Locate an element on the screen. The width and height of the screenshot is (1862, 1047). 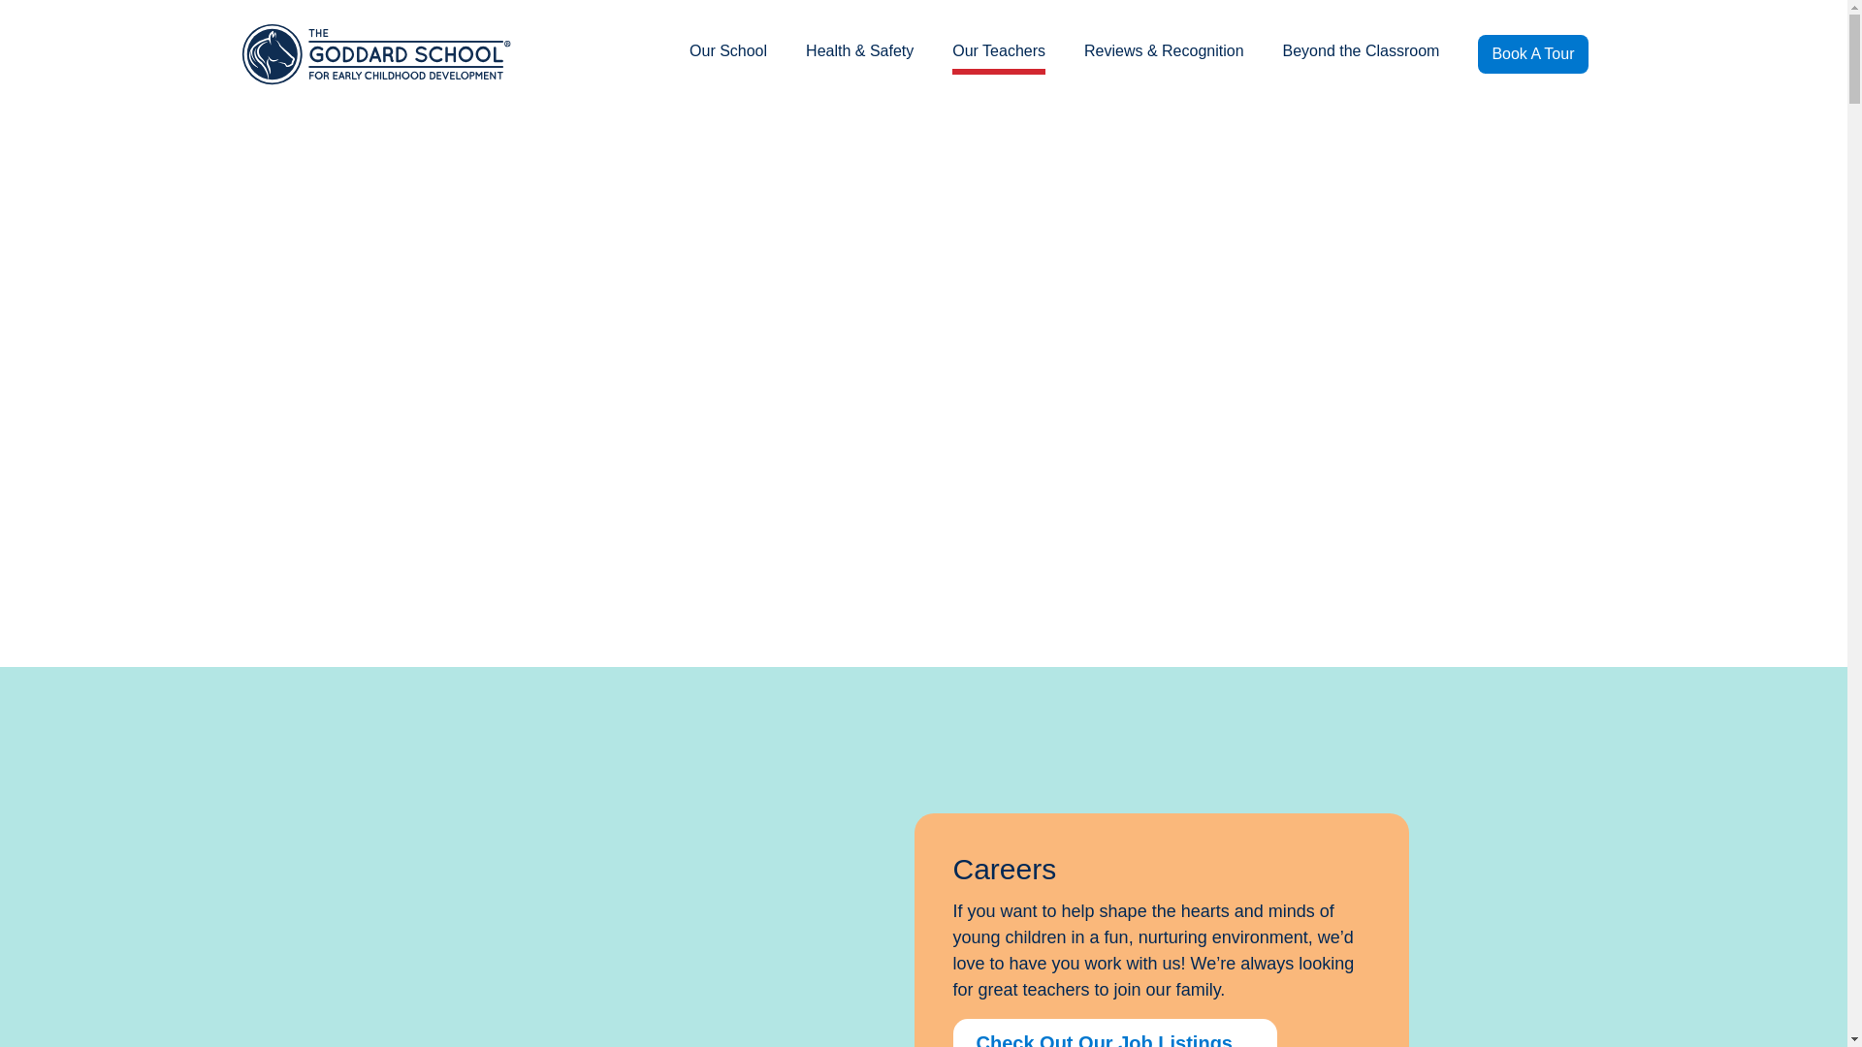
Our Teachers is located at coordinates (998, 52).